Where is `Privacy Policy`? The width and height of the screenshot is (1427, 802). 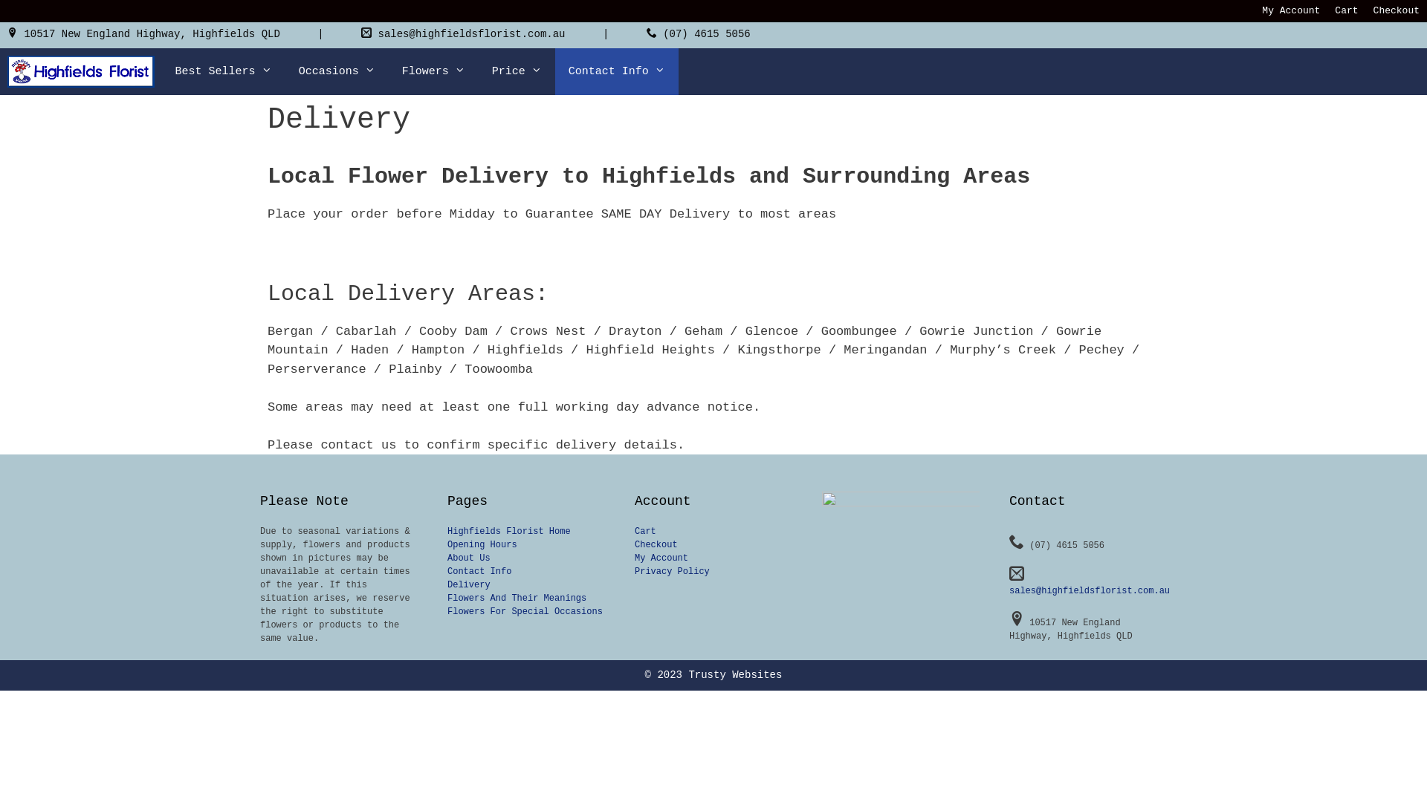
Privacy Policy is located at coordinates (672, 572).